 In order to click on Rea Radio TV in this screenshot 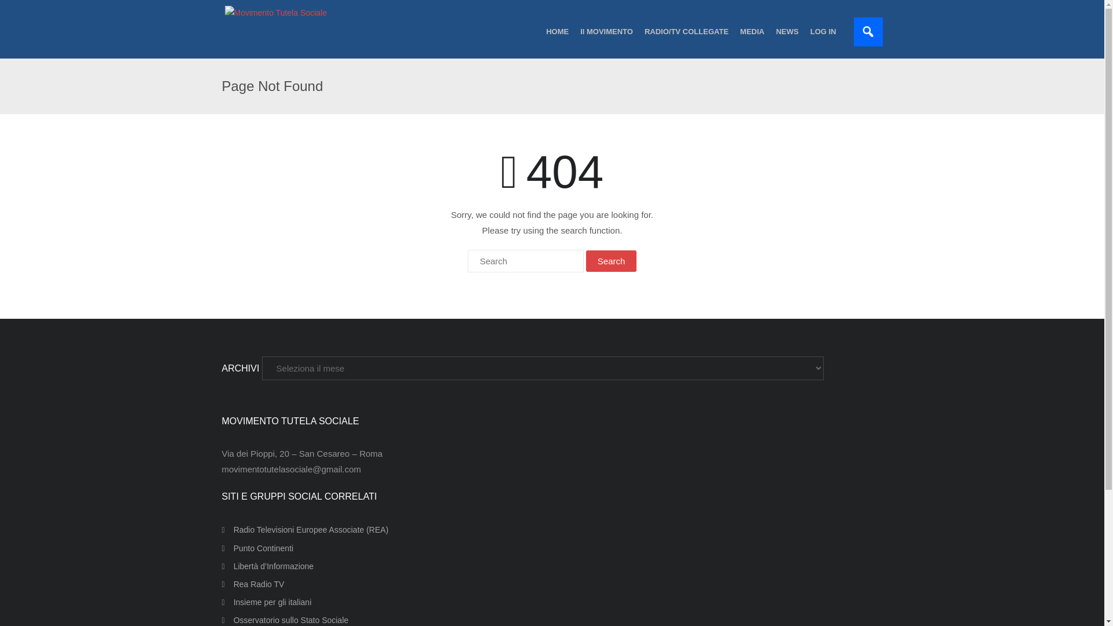, I will do `click(253, 584)`.